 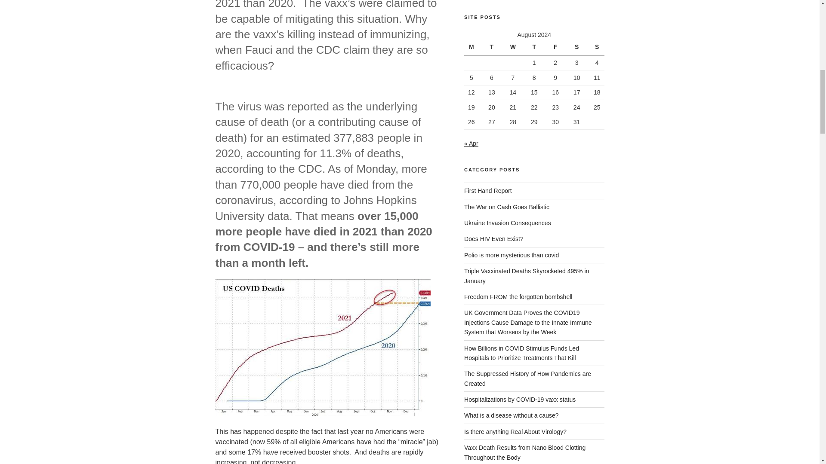 I want to click on Monday, so click(x=472, y=47).